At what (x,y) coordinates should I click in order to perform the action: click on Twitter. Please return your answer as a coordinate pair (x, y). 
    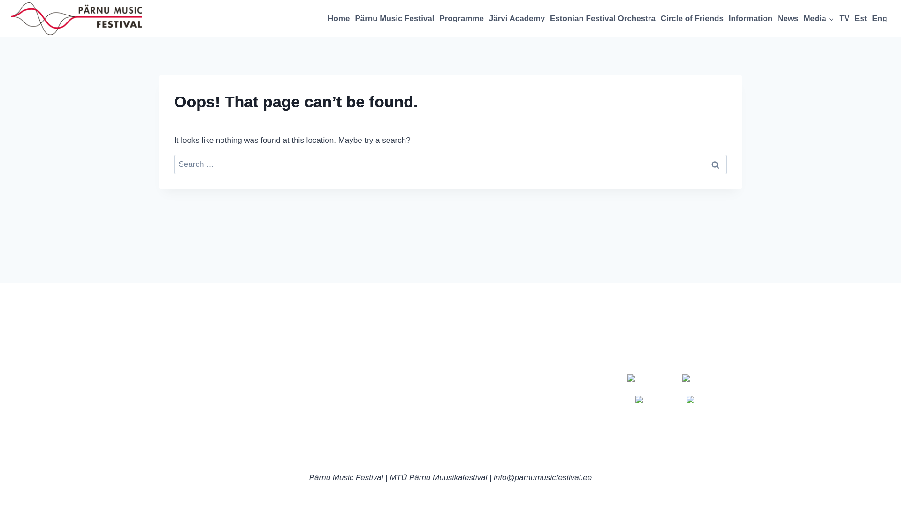
    Looking at the image, I should click on (702, 400).